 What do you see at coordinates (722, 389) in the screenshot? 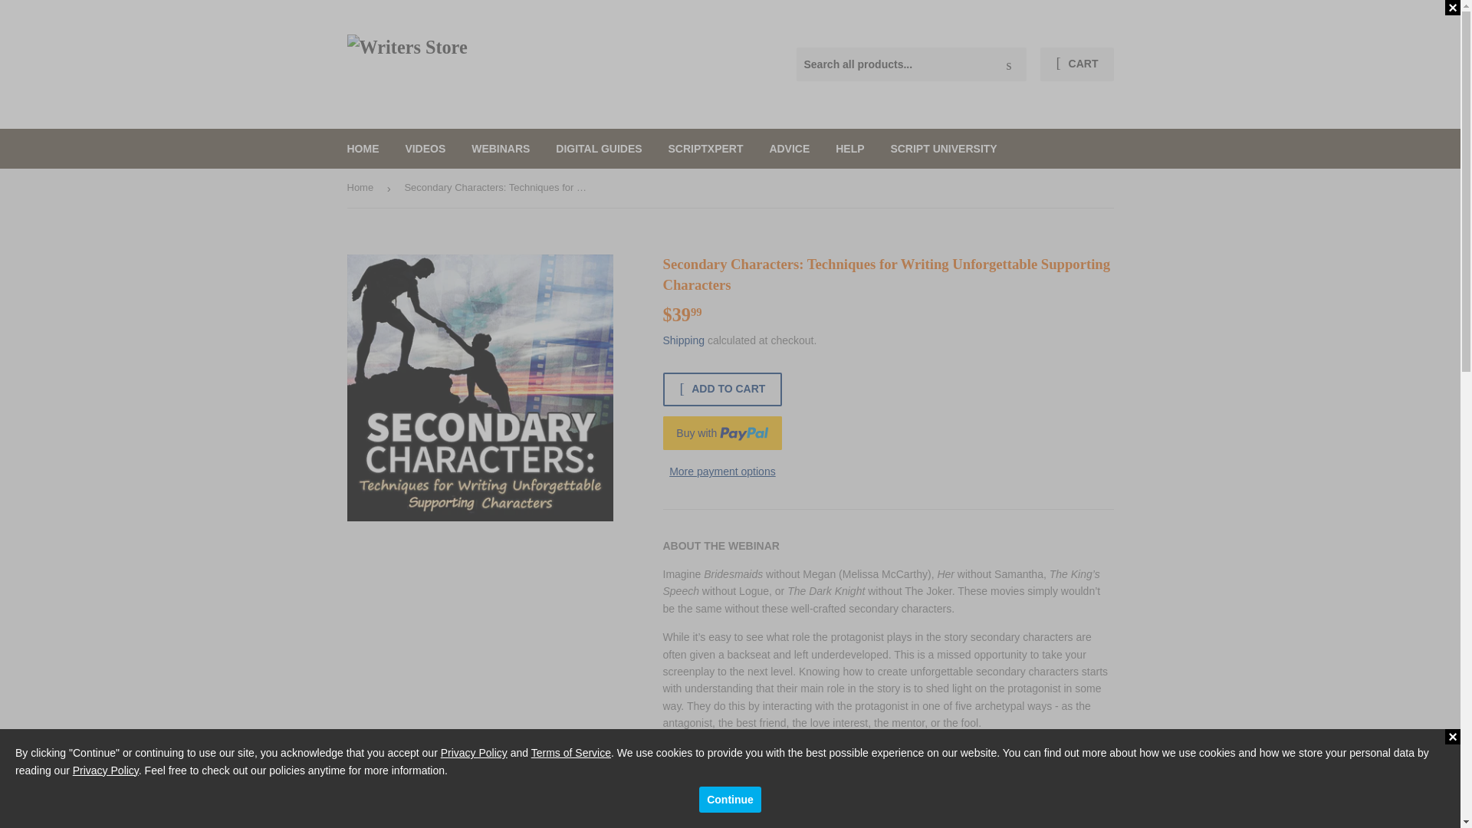
I see `ADD TO CART` at bounding box center [722, 389].